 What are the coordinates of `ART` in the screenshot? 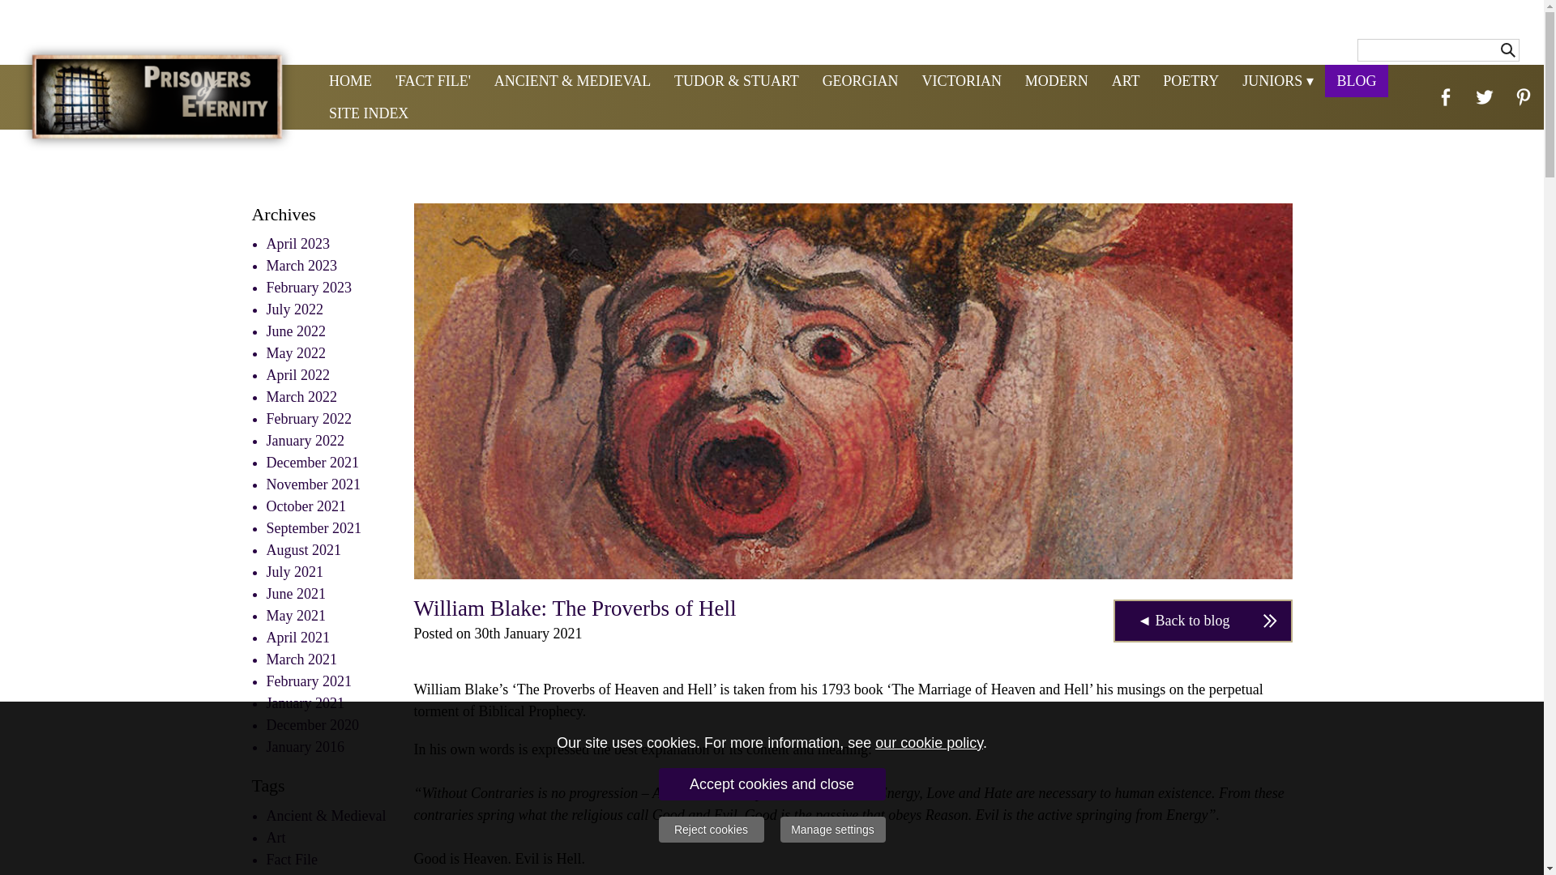 It's located at (1125, 80).